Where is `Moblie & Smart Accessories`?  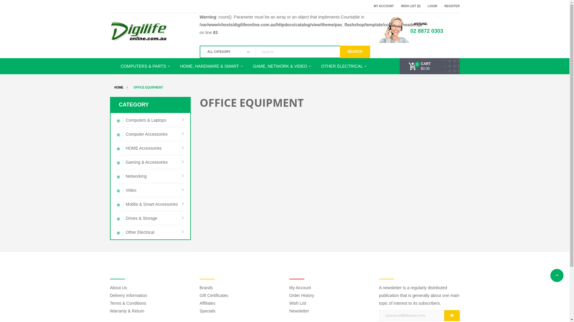 Moblie & Smart Accessories is located at coordinates (150, 205).